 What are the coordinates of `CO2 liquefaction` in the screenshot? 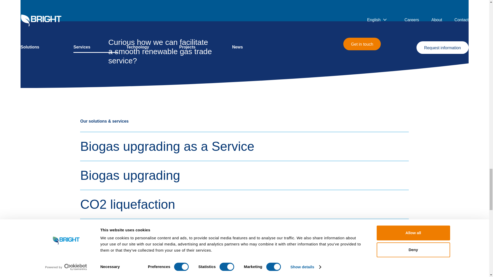 It's located at (244, 204).